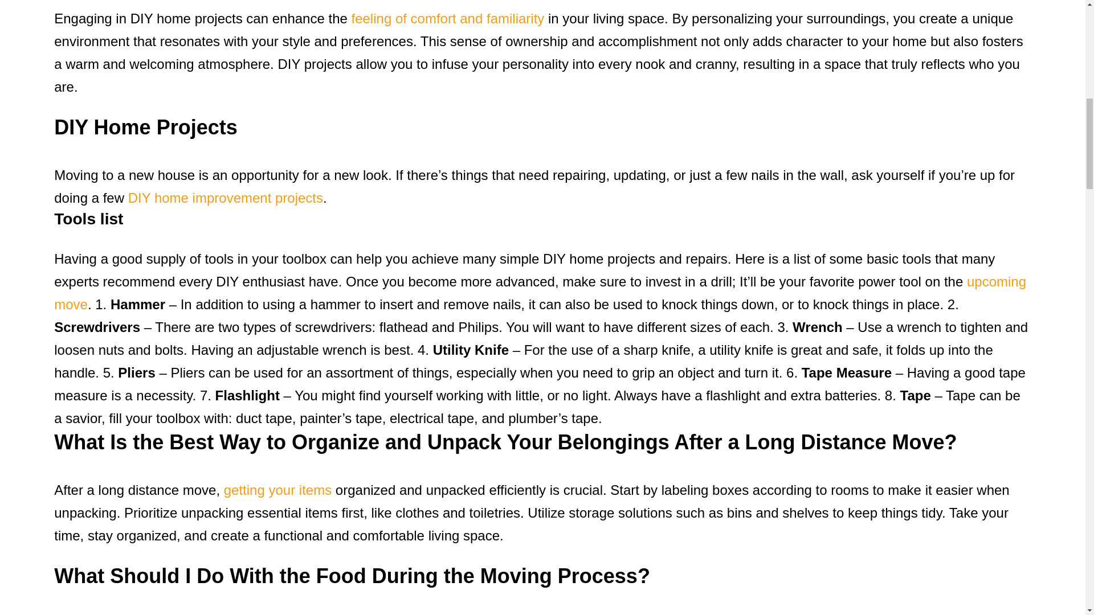  I want to click on upcoming move, so click(540, 293).